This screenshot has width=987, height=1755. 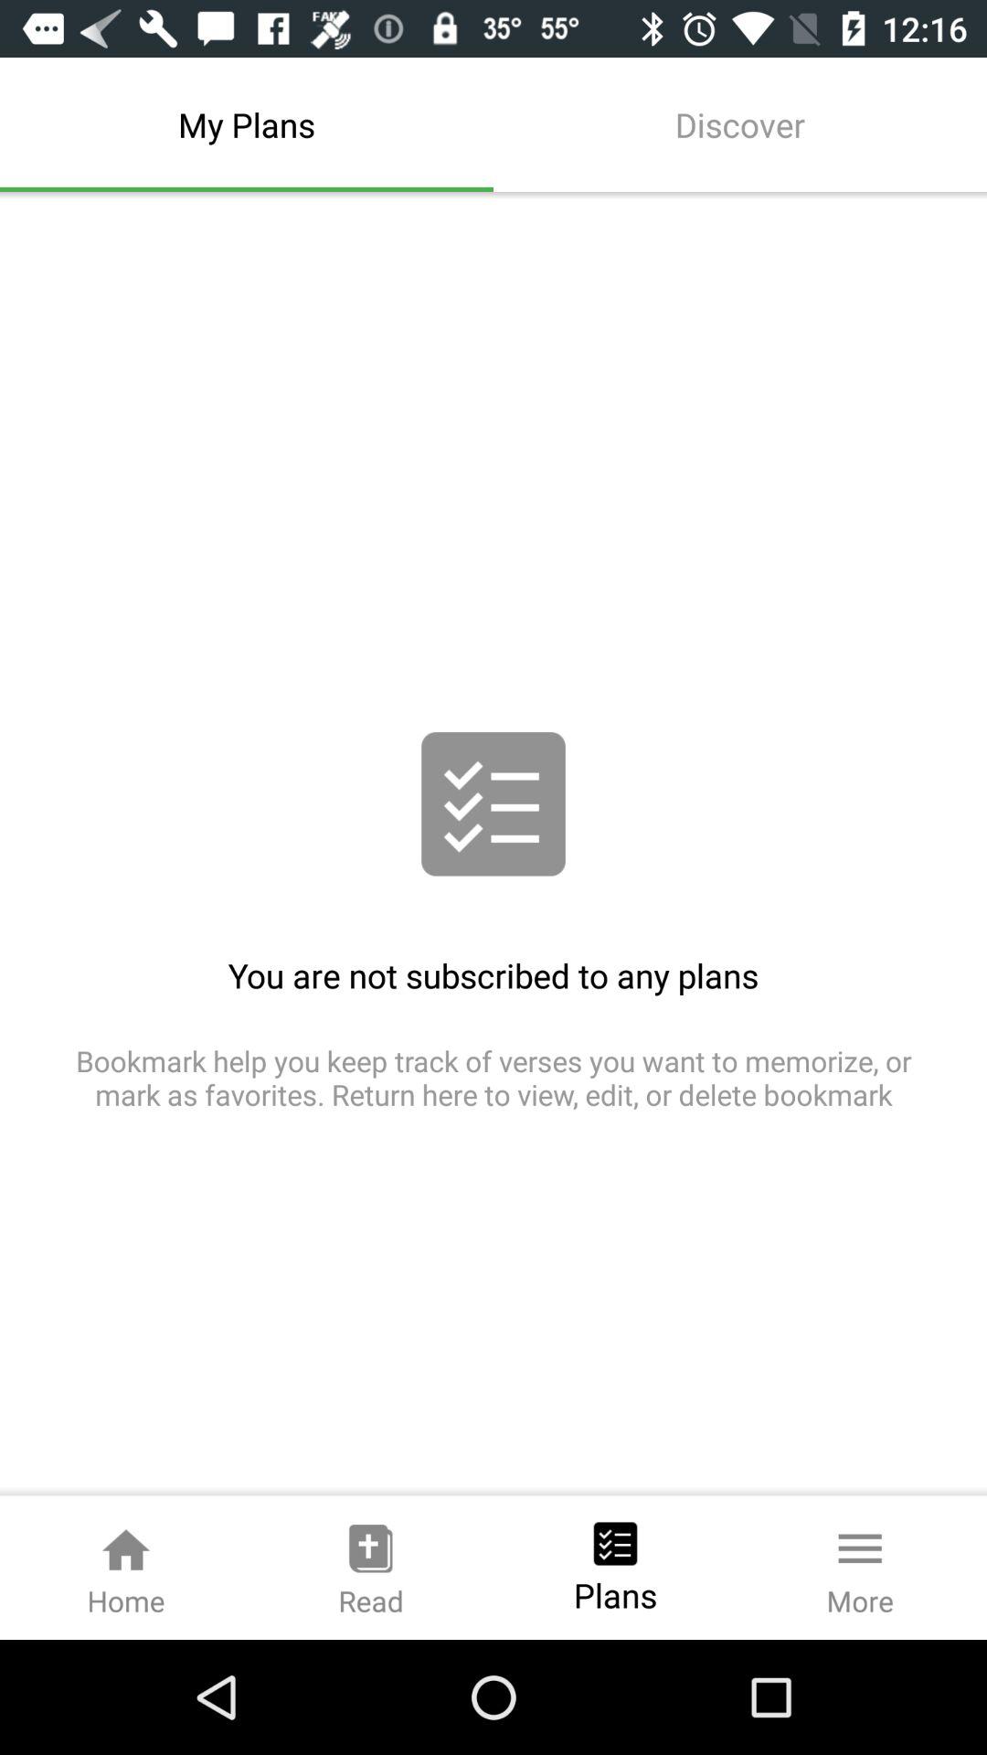 What do you see at coordinates (126, 1568) in the screenshot?
I see `click on the home icon` at bounding box center [126, 1568].